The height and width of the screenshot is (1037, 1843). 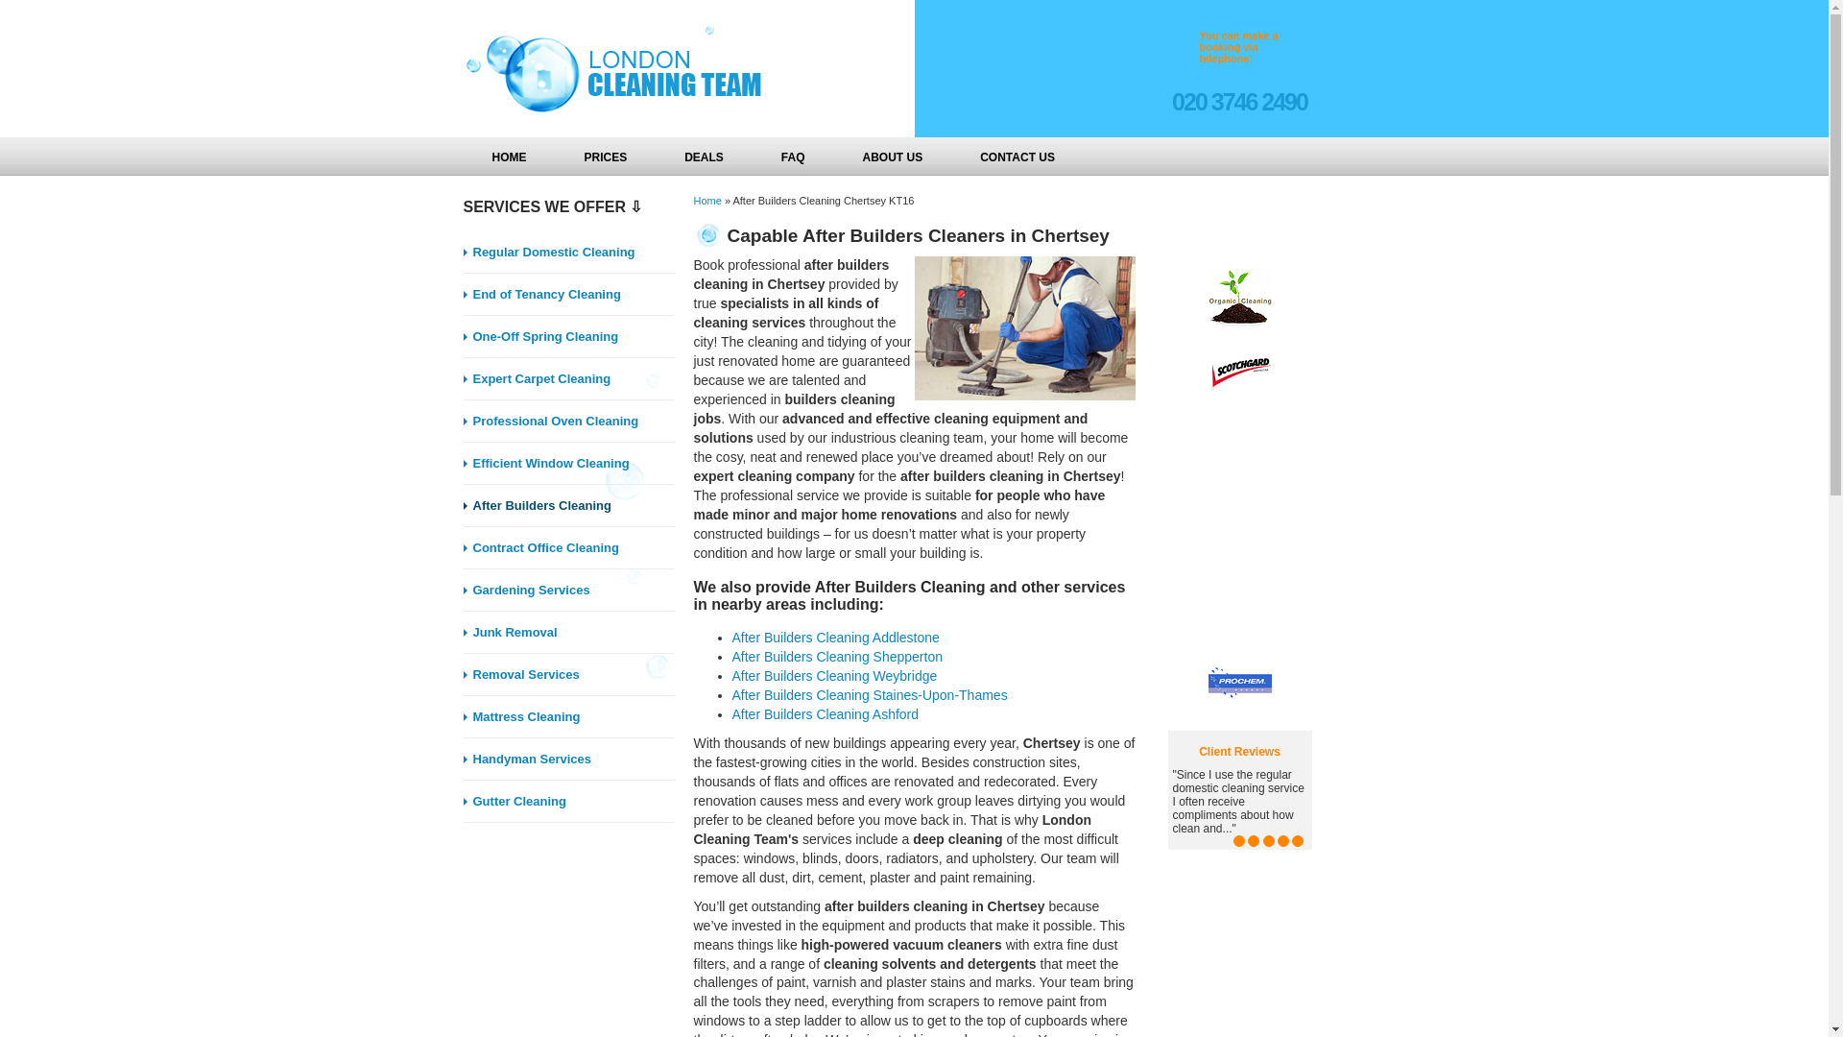 I want to click on Our Special Offers, so click(x=704, y=156).